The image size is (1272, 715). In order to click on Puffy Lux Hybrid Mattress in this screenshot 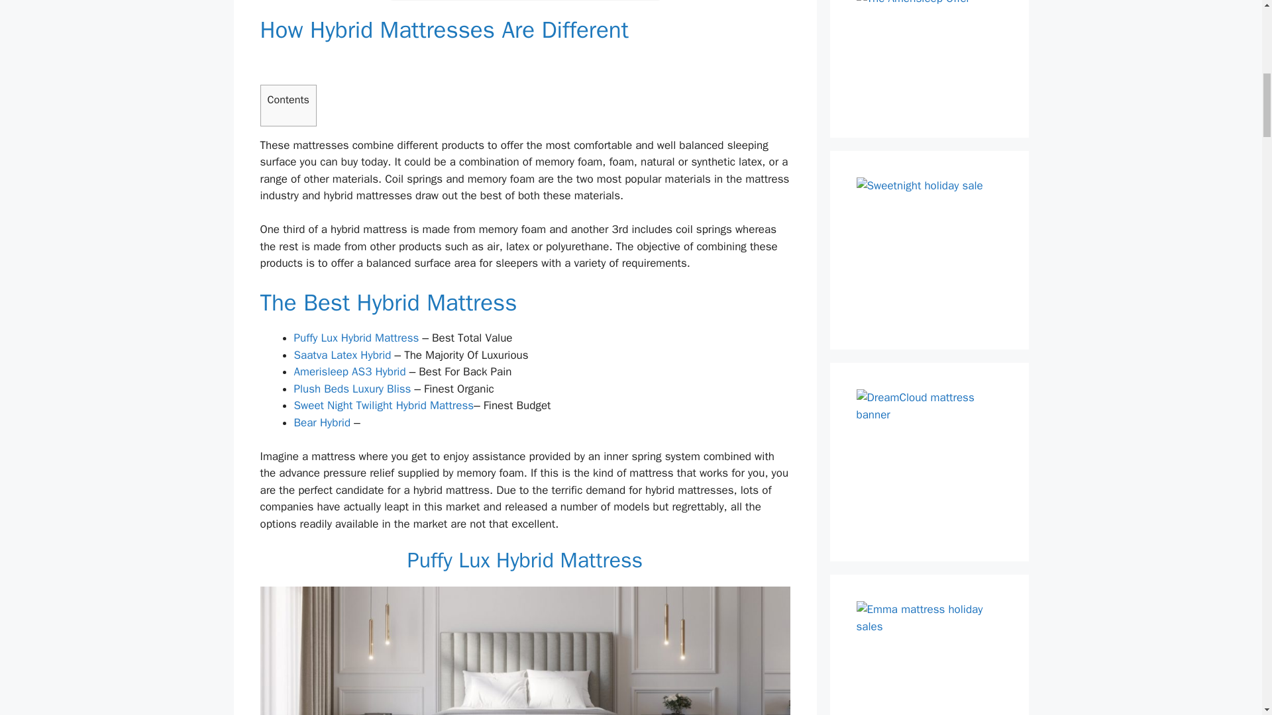, I will do `click(356, 338)`.